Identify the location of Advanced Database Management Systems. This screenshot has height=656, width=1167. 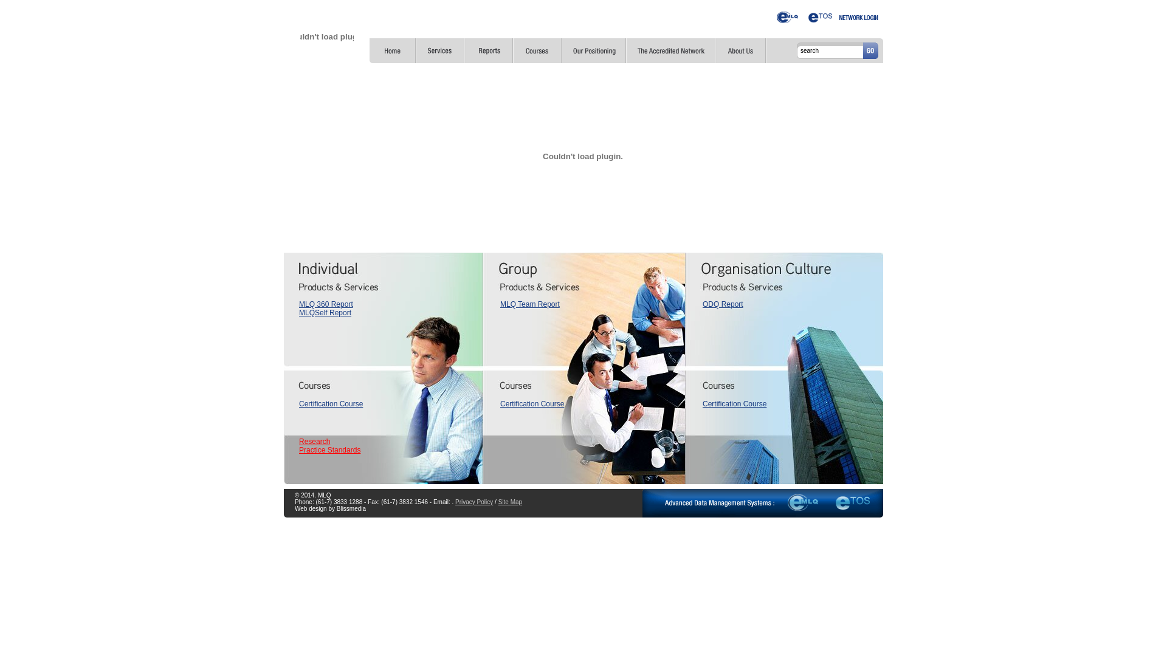
(763, 503).